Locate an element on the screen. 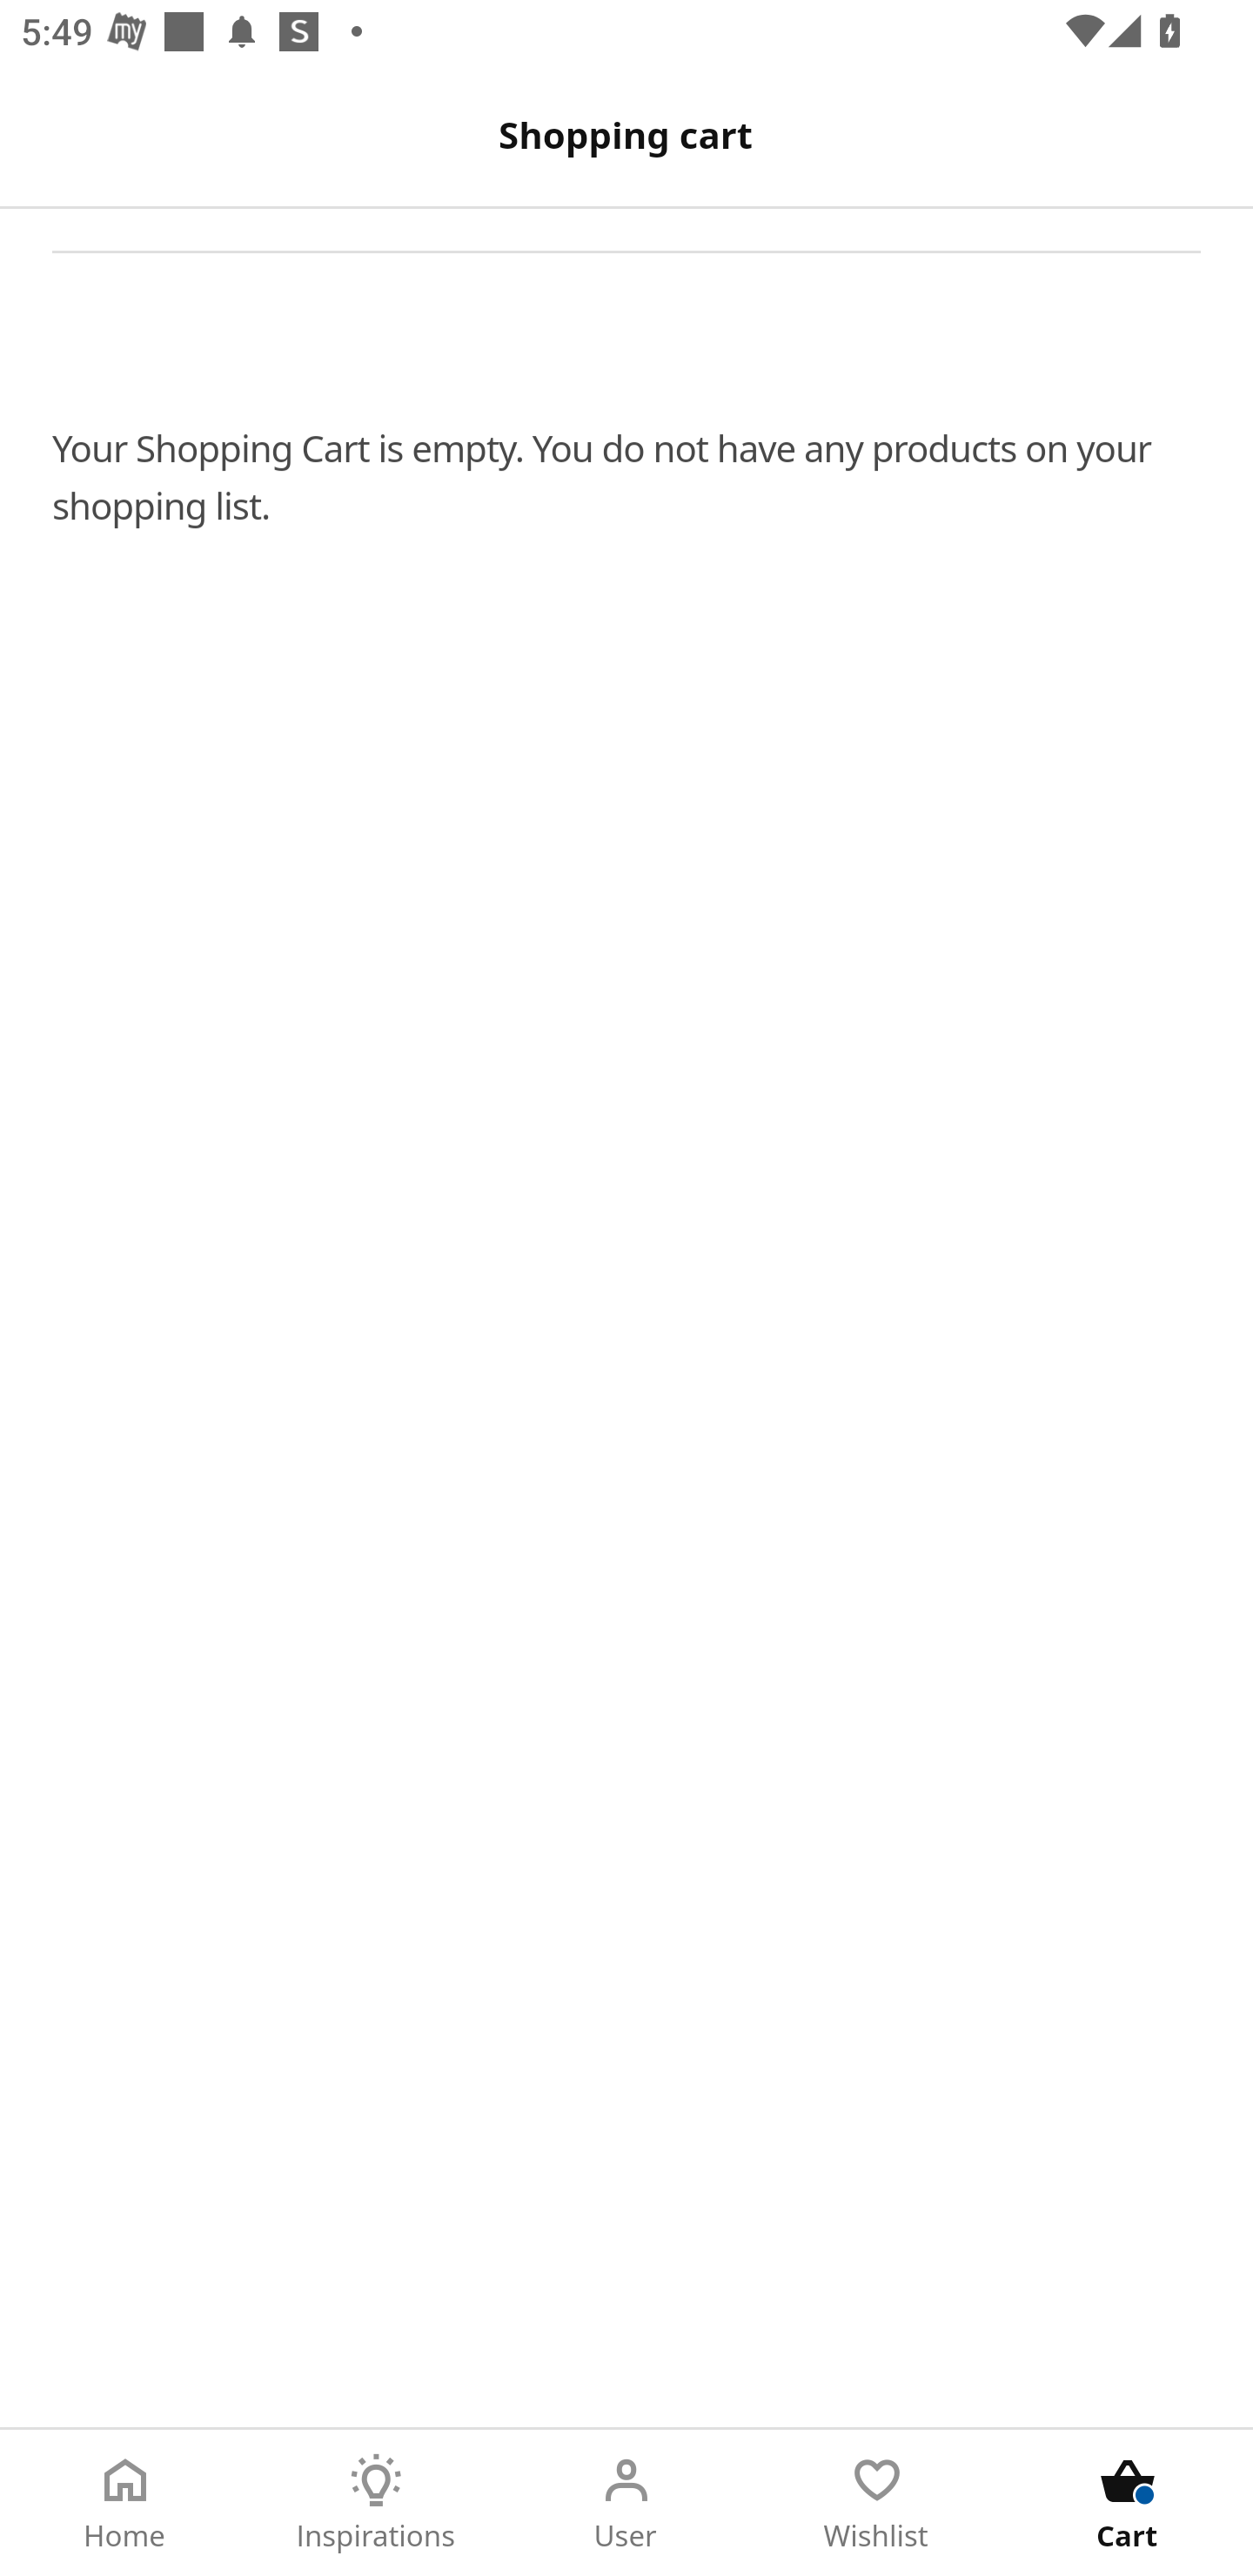  Home
Tab 1 of 5 is located at coordinates (125, 2503).